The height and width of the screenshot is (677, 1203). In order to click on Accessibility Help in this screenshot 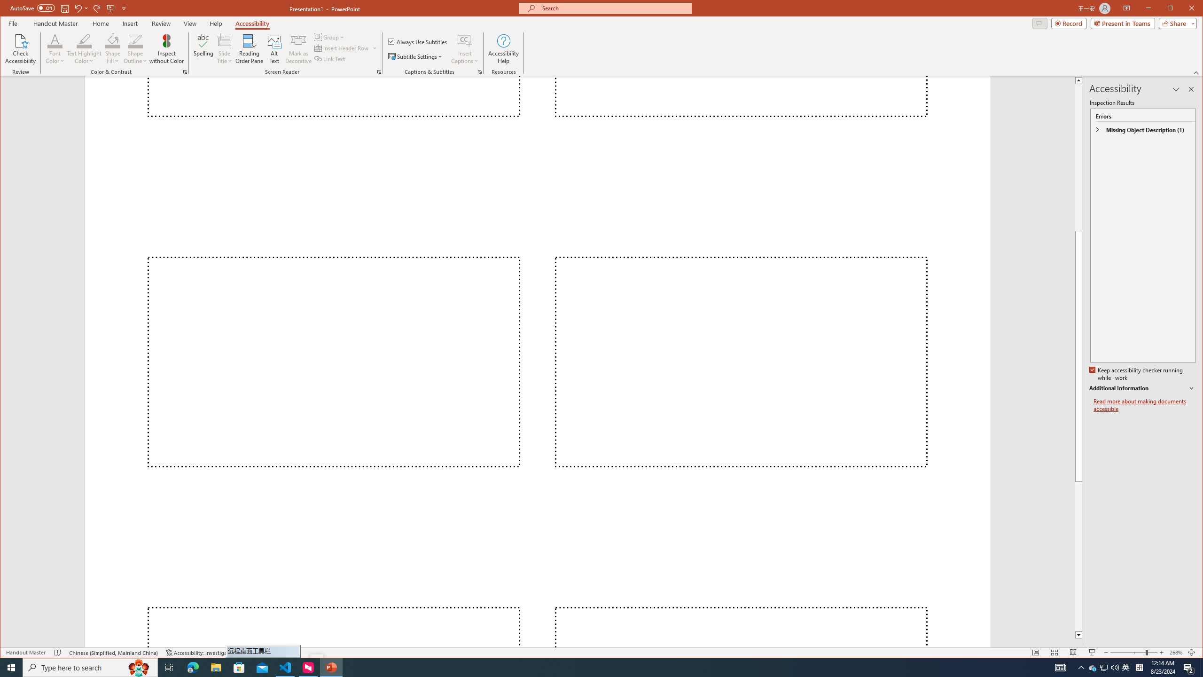, I will do `click(503, 49)`.